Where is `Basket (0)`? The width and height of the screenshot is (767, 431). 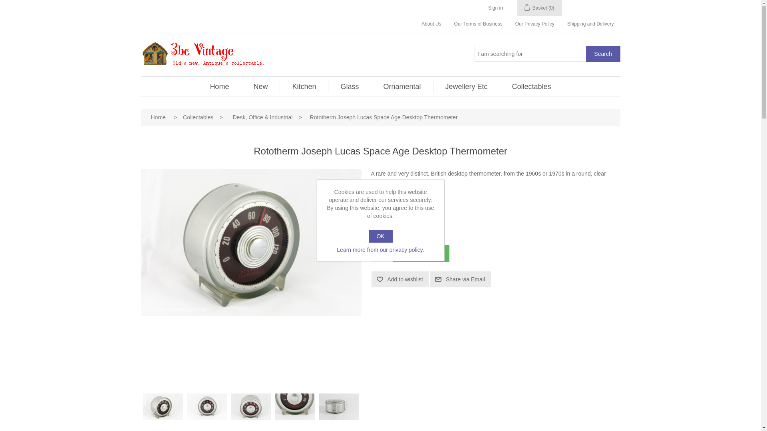 Basket (0) is located at coordinates (539, 8).